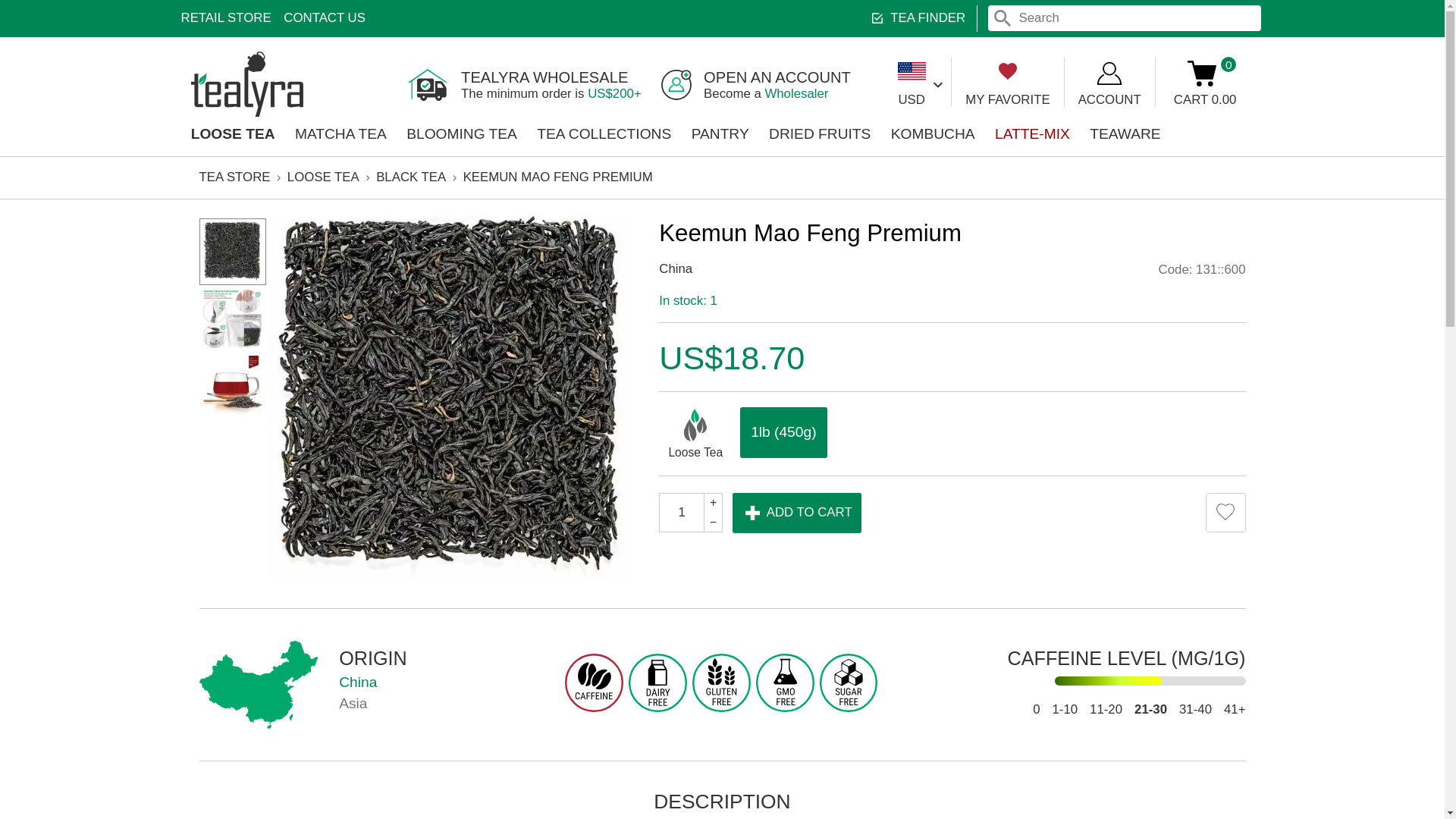  I want to click on Tealyra, so click(188, 15).